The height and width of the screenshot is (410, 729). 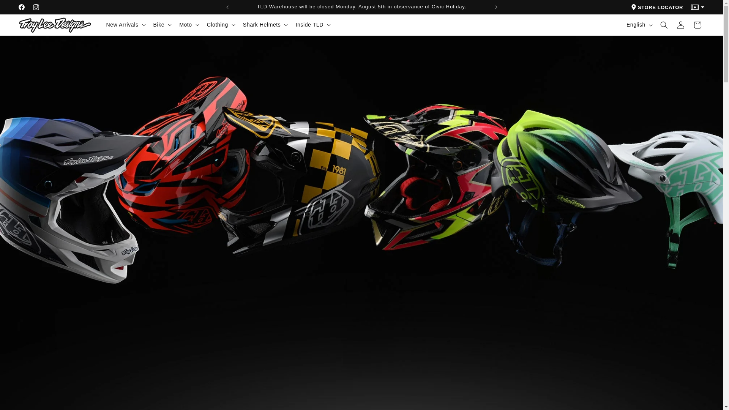 What do you see at coordinates (657, 8) in the screenshot?
I see `STORE LOCATOR` at bounding box center [657, 8].